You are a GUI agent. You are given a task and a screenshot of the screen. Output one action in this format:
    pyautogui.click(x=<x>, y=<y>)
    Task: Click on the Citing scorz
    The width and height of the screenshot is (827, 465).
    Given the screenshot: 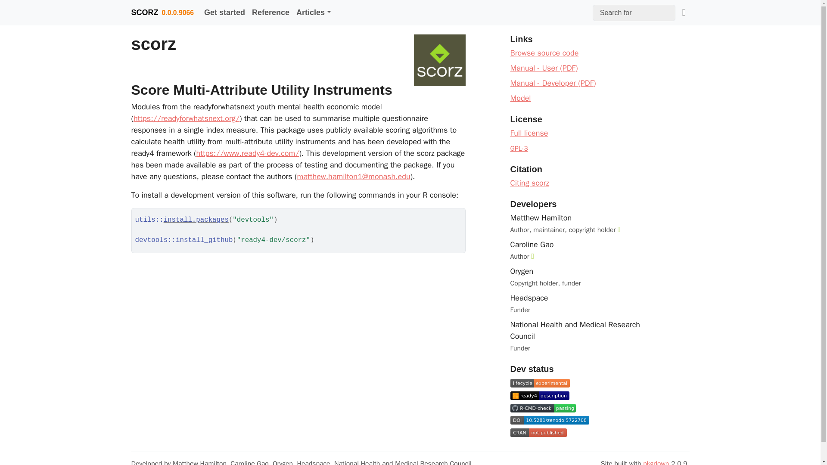 What is the action you would take?
    pyautogui.click(x=529, y=183)
    